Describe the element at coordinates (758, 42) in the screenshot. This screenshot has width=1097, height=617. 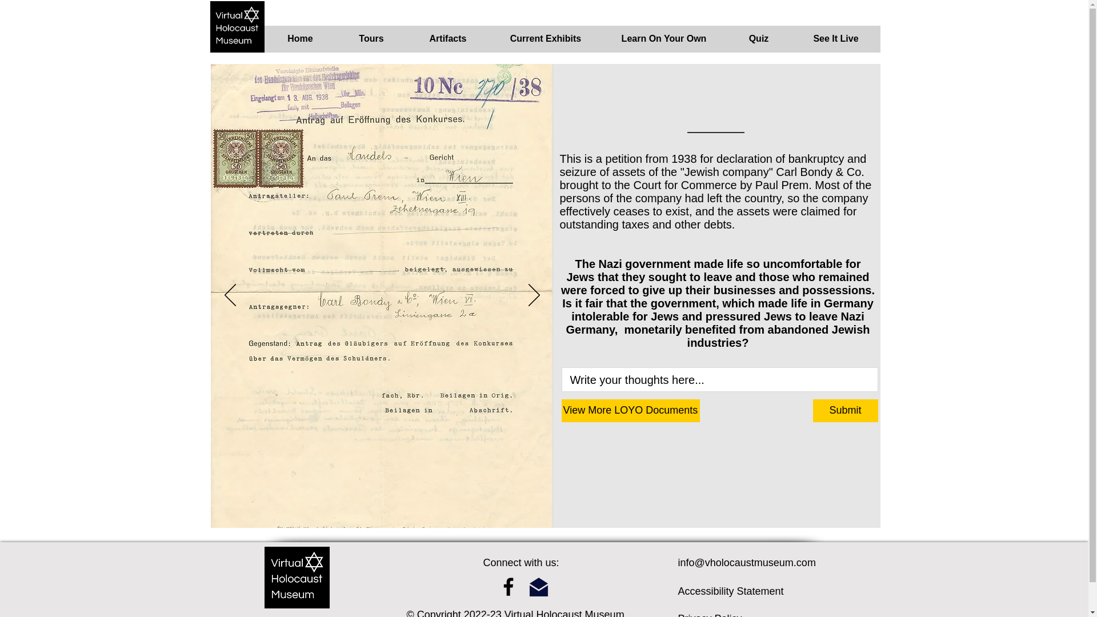
I see `Quiz` at that location.